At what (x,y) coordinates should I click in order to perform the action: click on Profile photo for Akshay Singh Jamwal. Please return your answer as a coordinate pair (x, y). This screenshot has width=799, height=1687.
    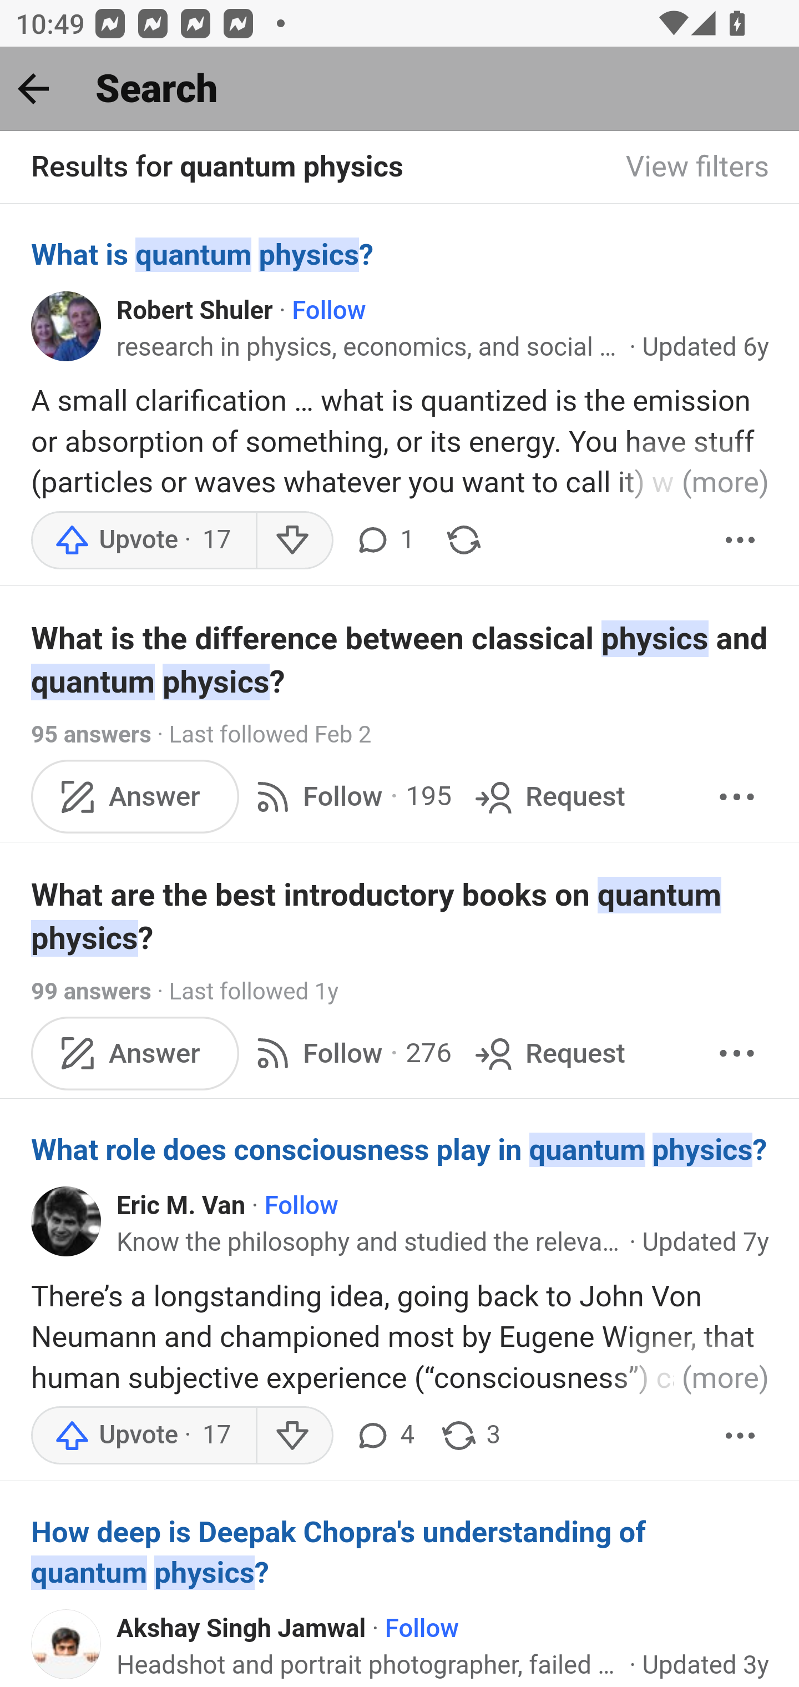
    Looking at the image, I should click on (67, 1644).